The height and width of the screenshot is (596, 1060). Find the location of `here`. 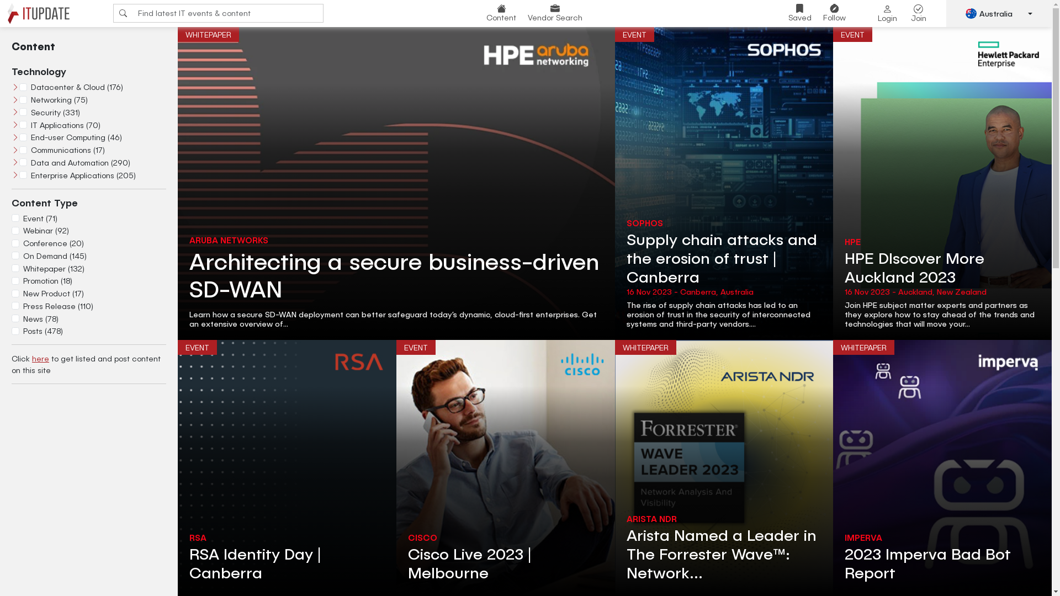

here is located at coordinates (41, 359).